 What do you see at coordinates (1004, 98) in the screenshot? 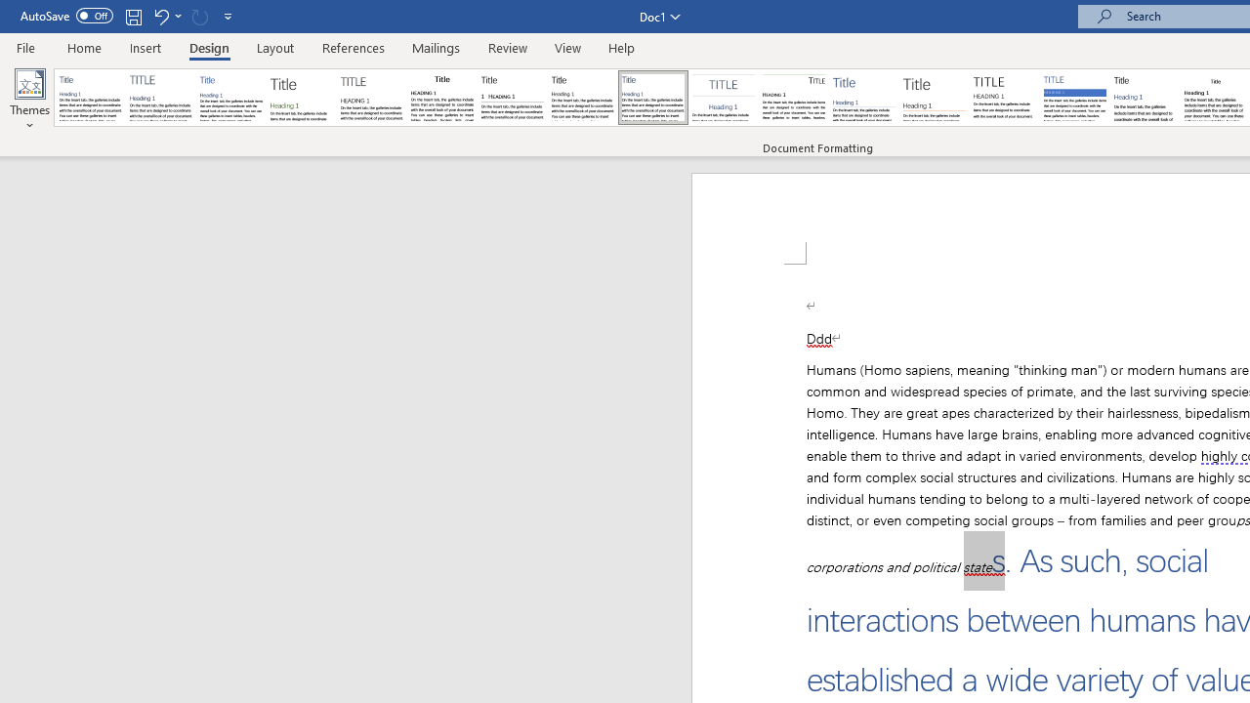
I see `Minimalist` at bounding box center [1004, 98].